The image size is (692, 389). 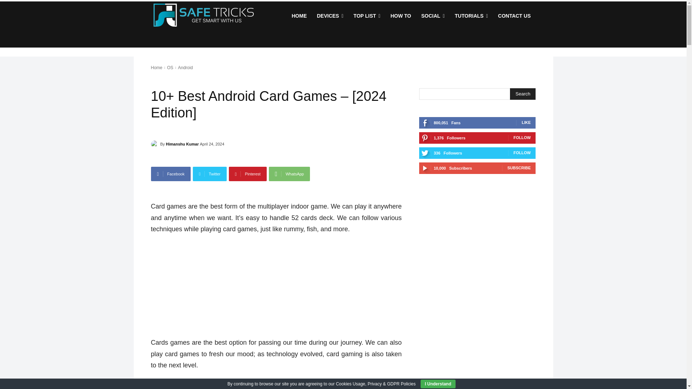 I want to click on HOW TO, so click(x=400, y=16).